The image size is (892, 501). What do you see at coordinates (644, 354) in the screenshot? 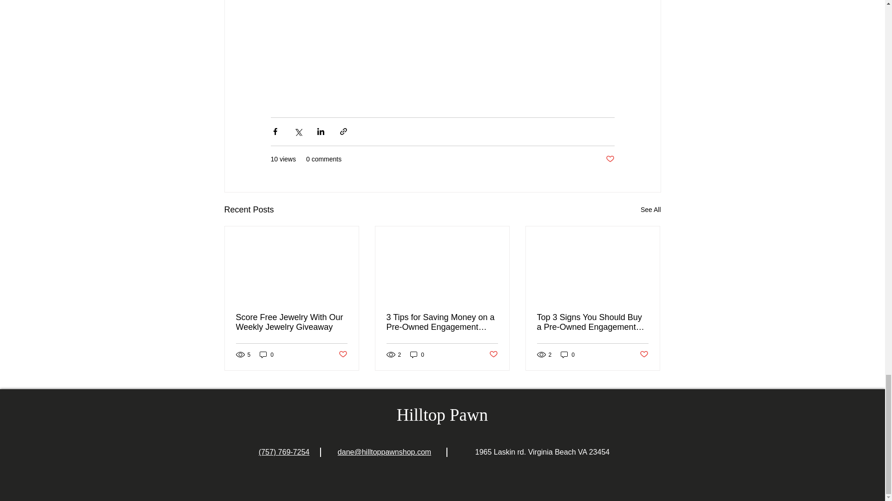
I see `Post not marked as liked` at bounding box center [644, 354].